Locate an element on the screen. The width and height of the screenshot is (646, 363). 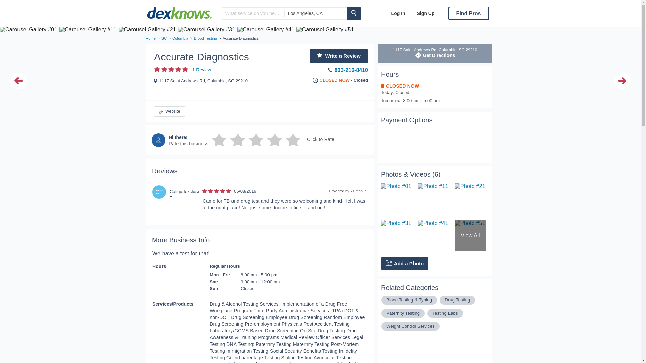
Columbia is located at coordinates (338, 56).